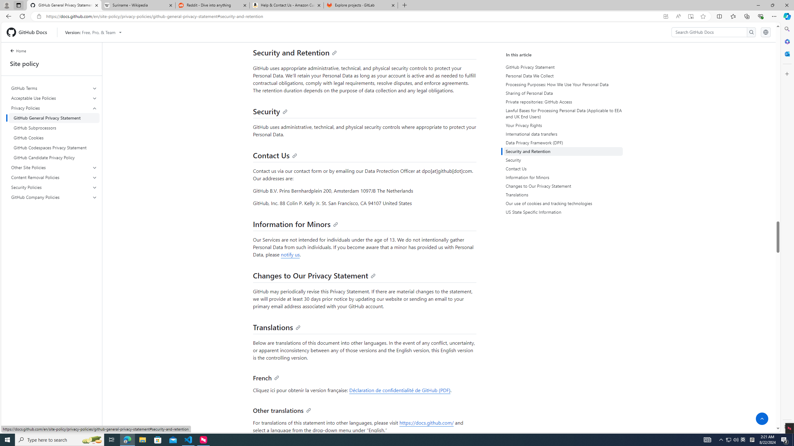 This screenshot has width=794, height=446. Describe the element at coordinates (563, 93) in the screenshot. I see `Sharing of Personal Data` at that location.